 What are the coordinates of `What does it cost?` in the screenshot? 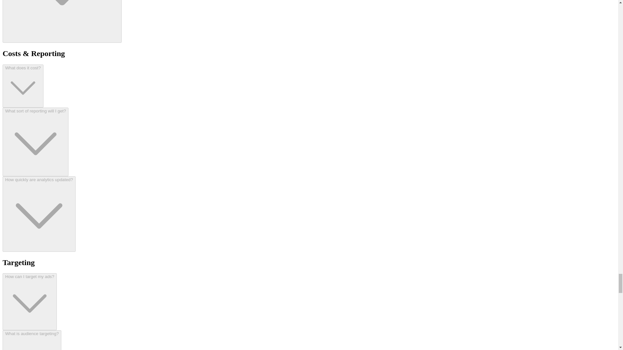 It's located at (23, 86).